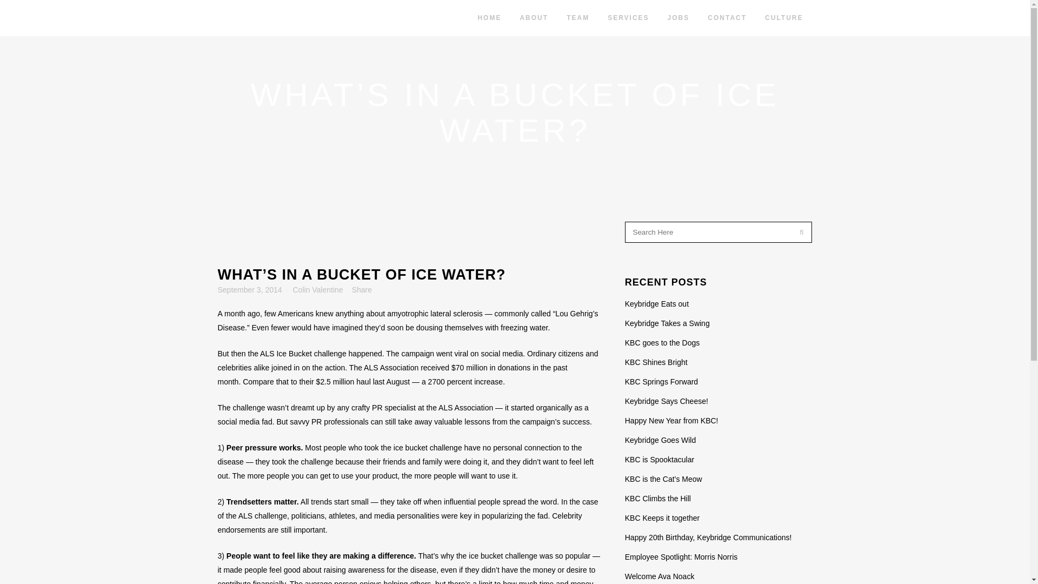 The height and width of the screenshot is (584, 1038). Describe the element at coordinates (727, 18) in the screenshot. I see `CONTACT` at that location.